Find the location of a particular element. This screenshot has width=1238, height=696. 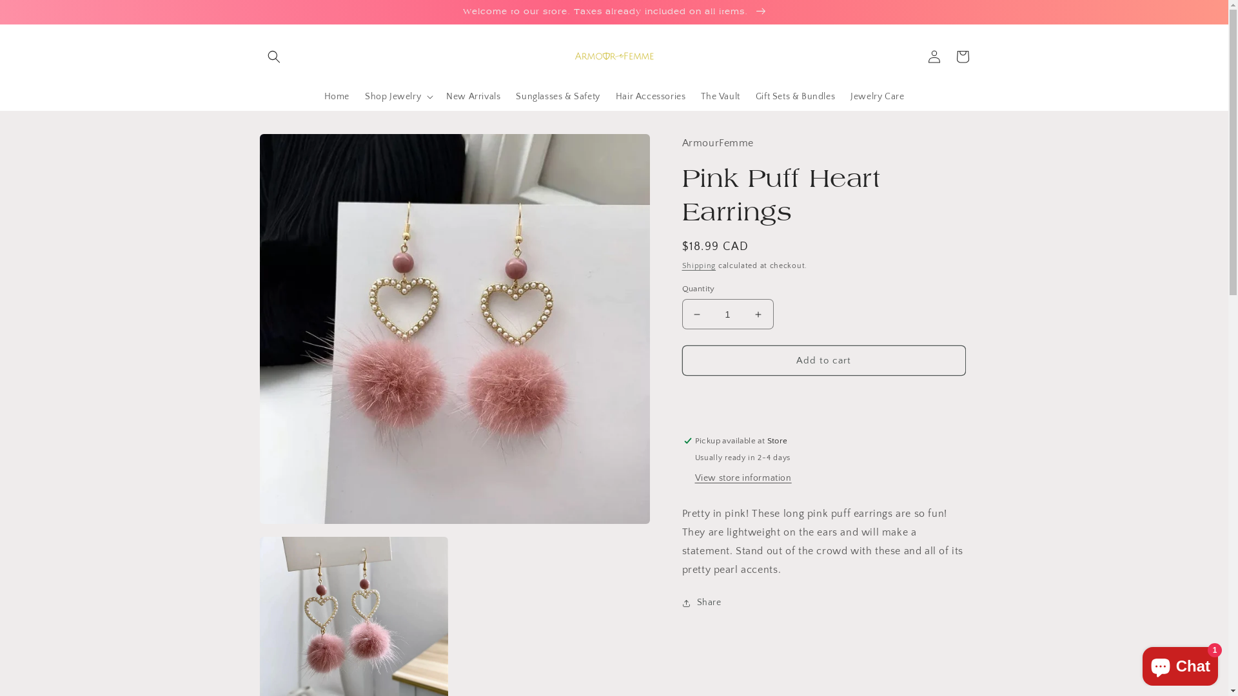

Home is located at coordinates (337, 97).